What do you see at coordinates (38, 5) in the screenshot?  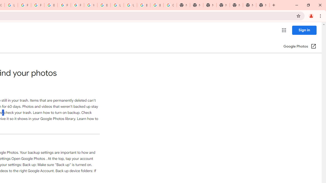 I see `Privacy Help Center - Policies Help` at bounding box center [38, 5].